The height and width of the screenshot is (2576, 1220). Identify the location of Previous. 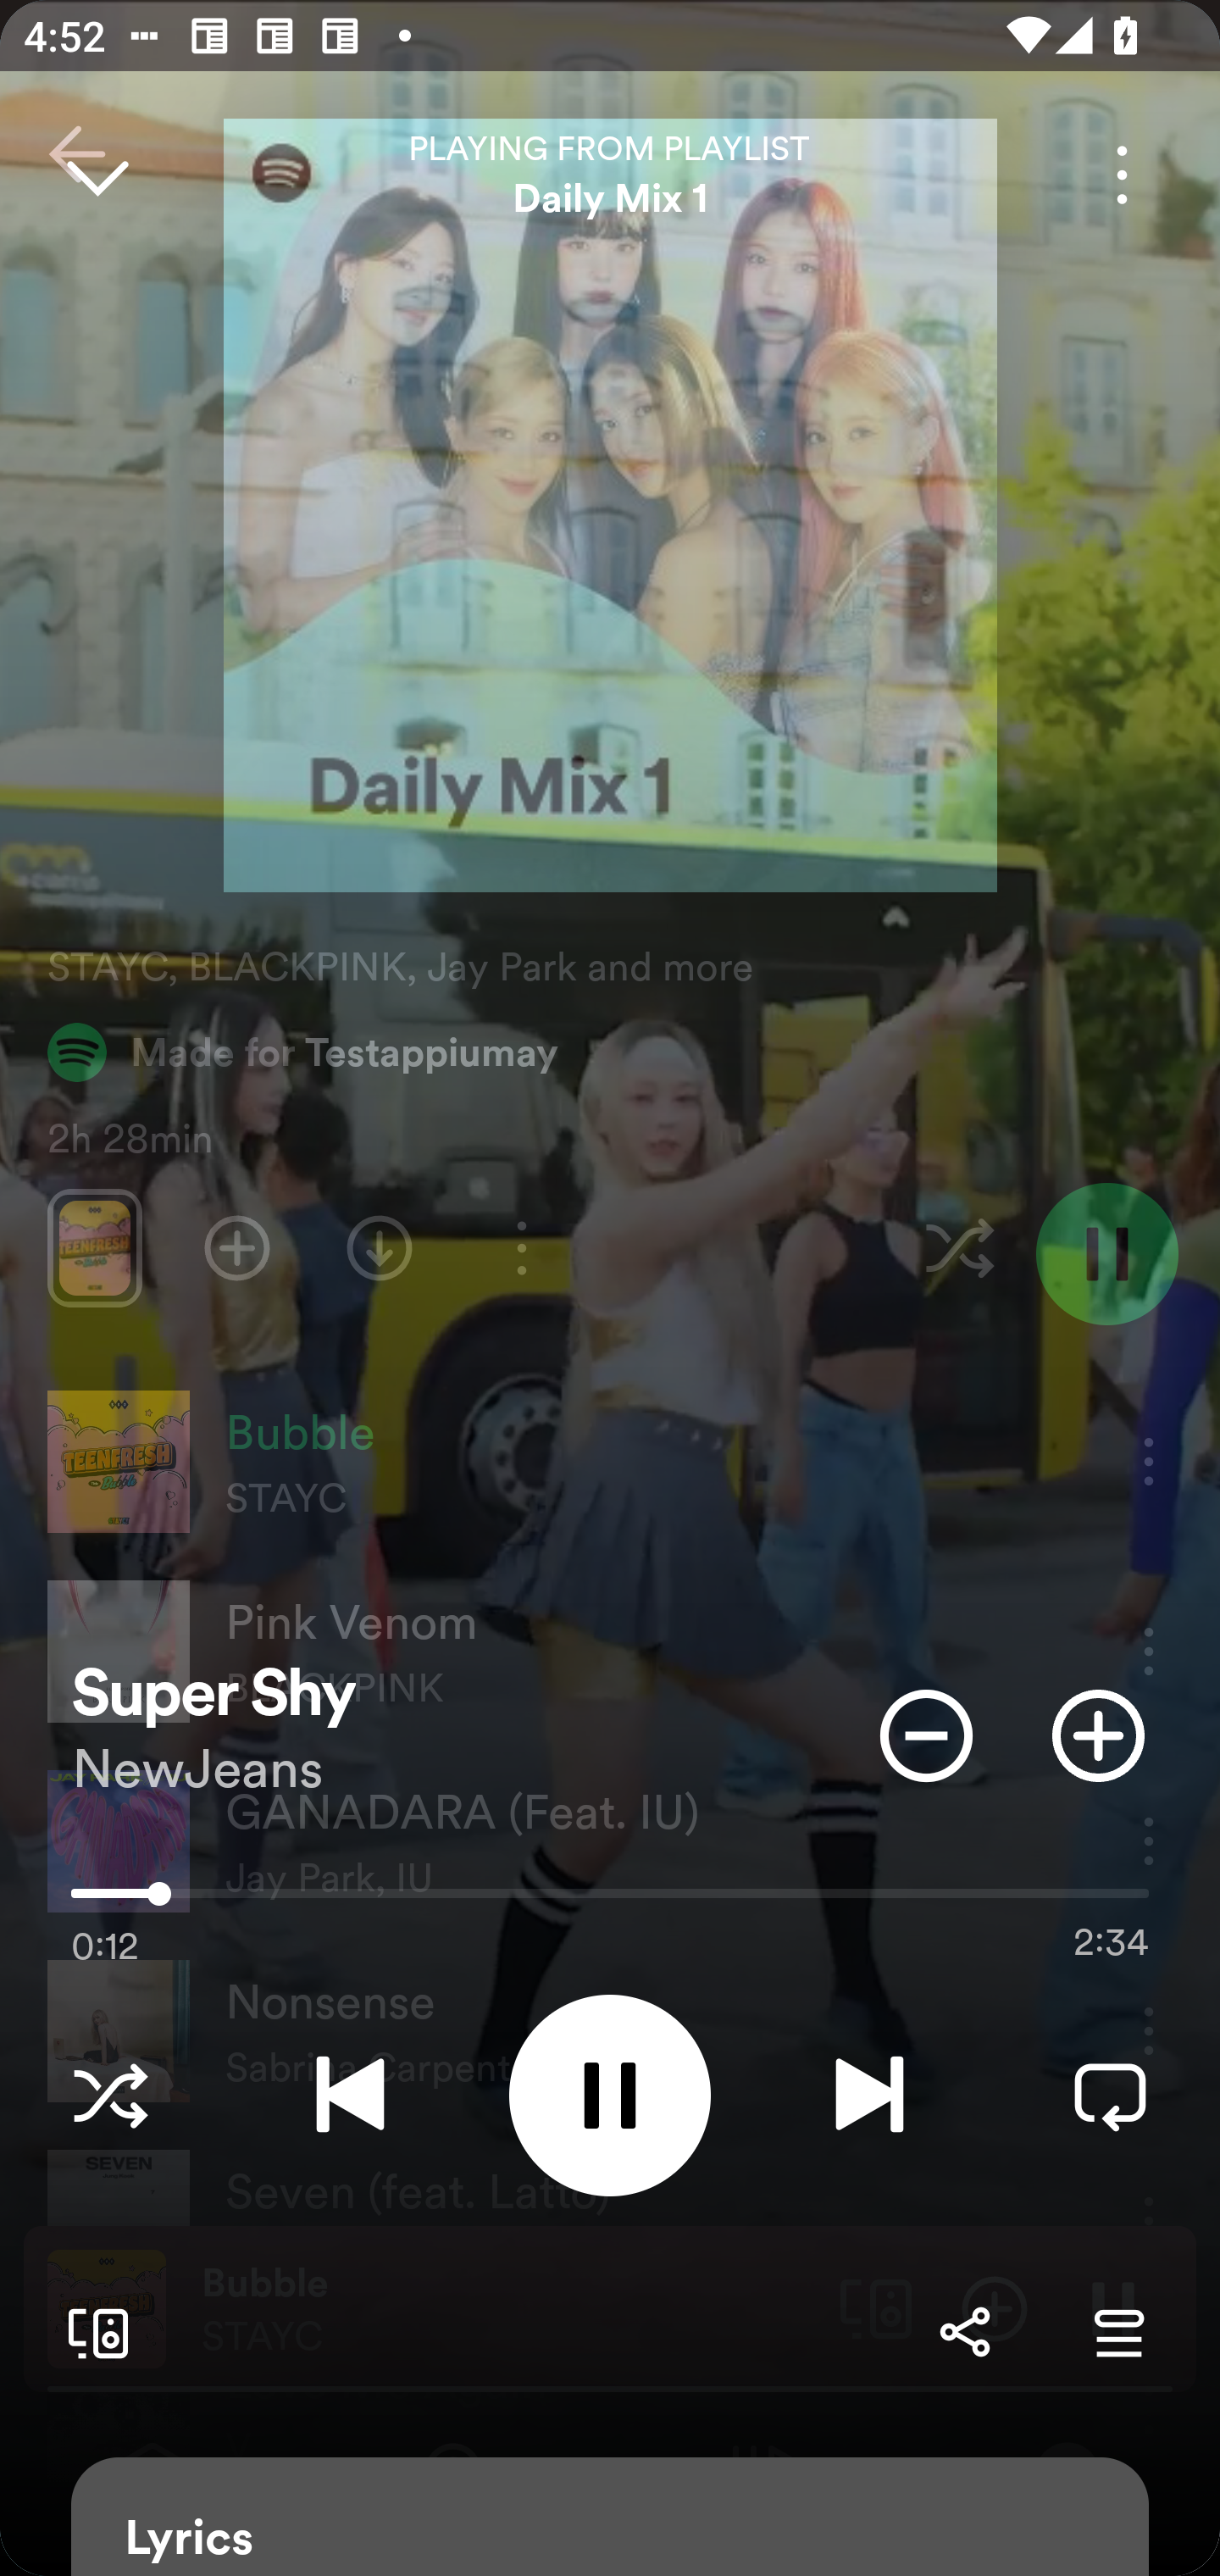
(350, 2095).